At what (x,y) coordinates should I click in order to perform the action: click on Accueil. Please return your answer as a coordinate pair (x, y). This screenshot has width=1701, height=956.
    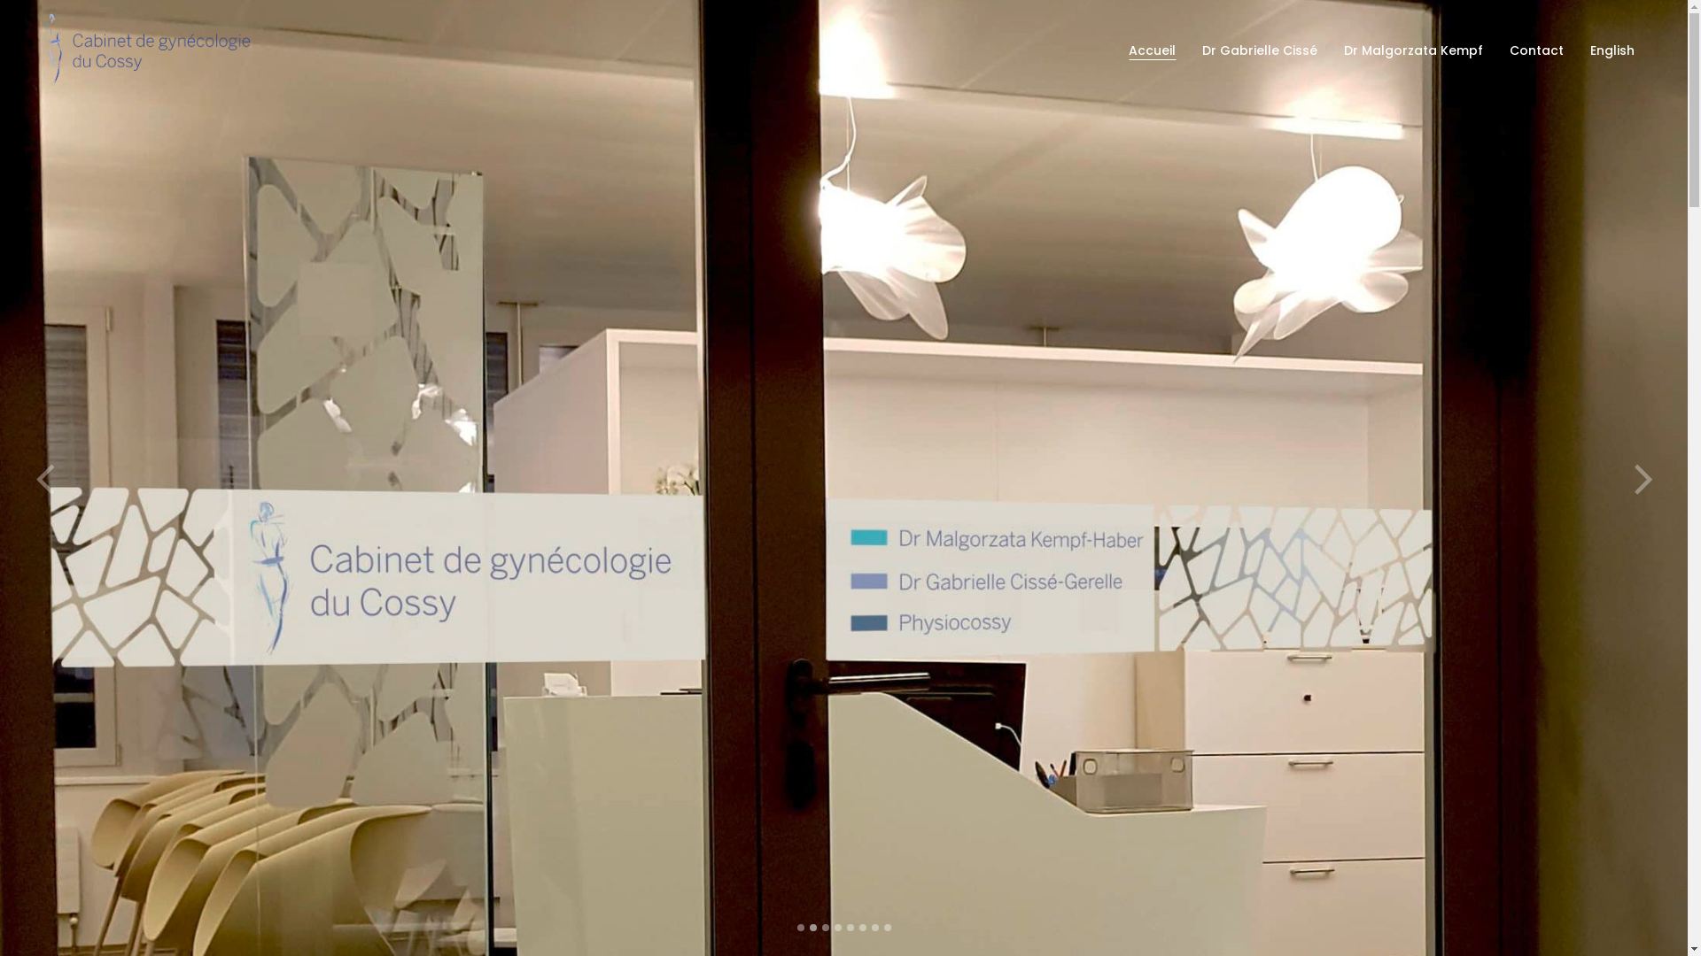
    Looking at the image, I should click on (1152, 50).